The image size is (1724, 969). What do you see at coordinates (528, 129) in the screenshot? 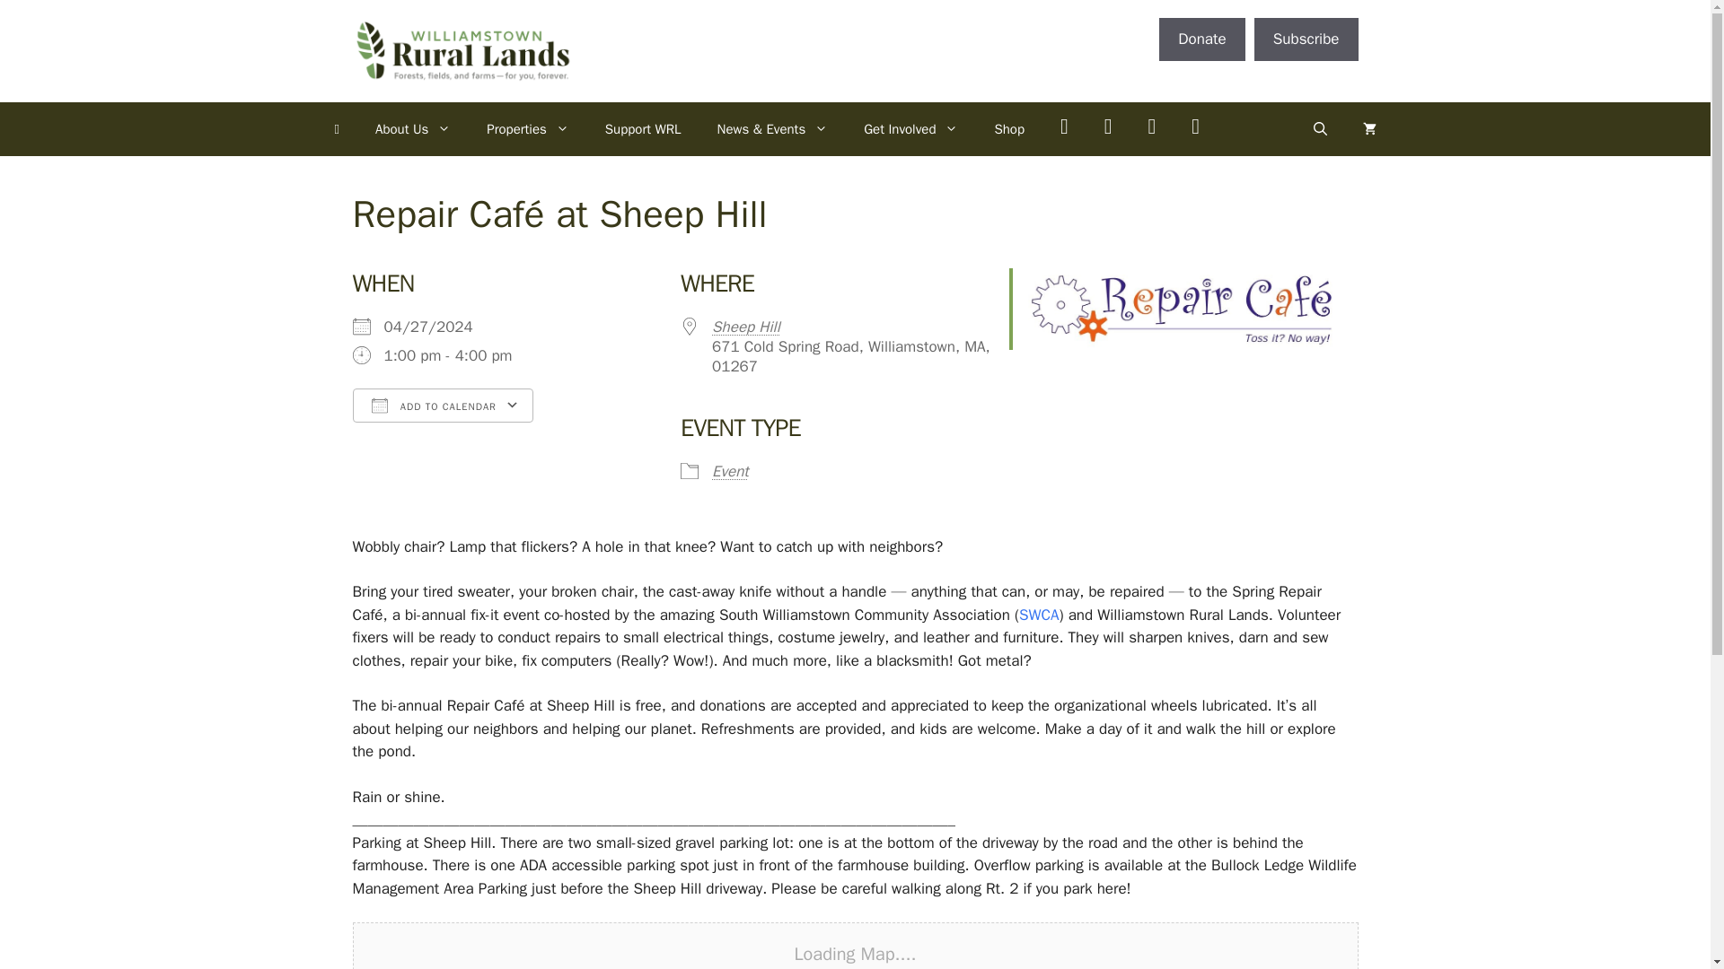
I see `Properties` at bounding box center [528, 129].